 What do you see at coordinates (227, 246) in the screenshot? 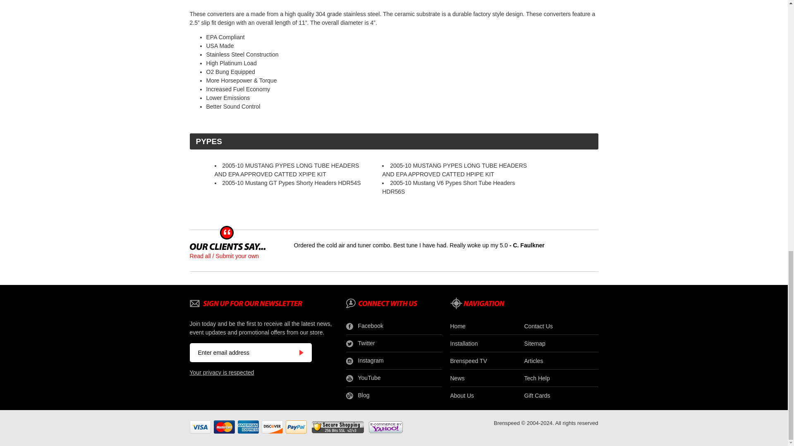
I see `Our Clients Say...` at bounding box center [227, 246].